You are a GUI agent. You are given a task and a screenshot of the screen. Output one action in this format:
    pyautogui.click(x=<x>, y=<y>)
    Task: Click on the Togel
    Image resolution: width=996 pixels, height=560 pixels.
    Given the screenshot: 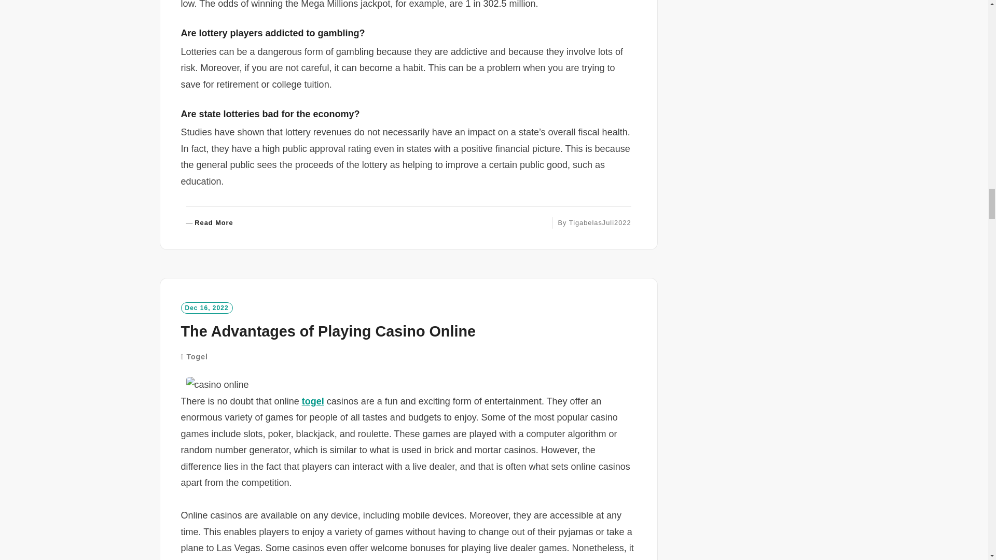 What is the action you would take?
    pyautogui.click(x=197, y=357)
    